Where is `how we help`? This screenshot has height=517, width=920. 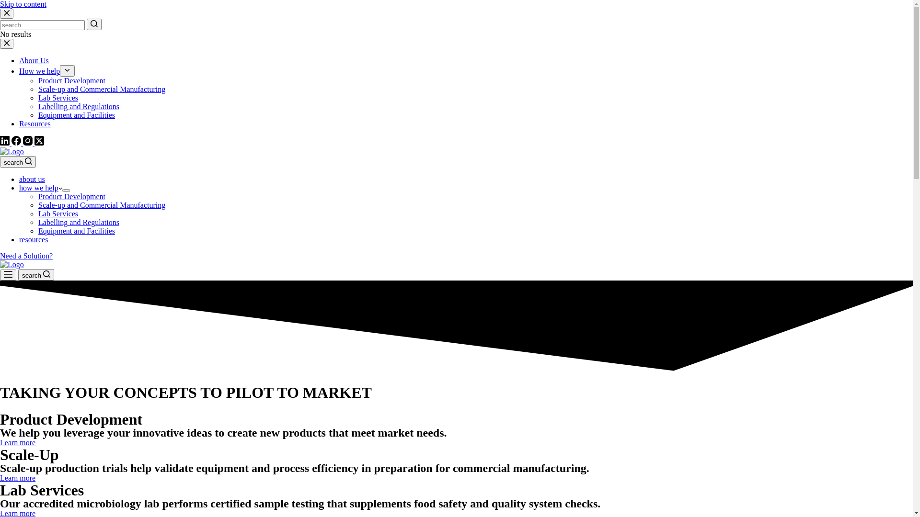
how we help is located at coordinates (41, 188).